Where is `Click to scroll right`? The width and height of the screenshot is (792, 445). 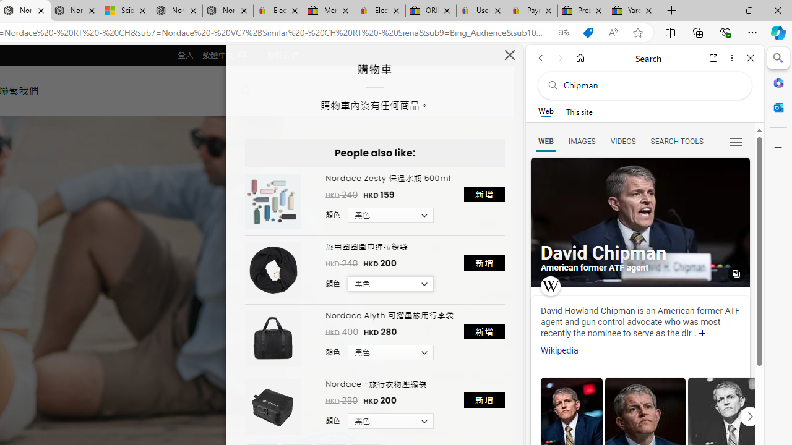 Click to scroll right is located at coordinates (749, 415).